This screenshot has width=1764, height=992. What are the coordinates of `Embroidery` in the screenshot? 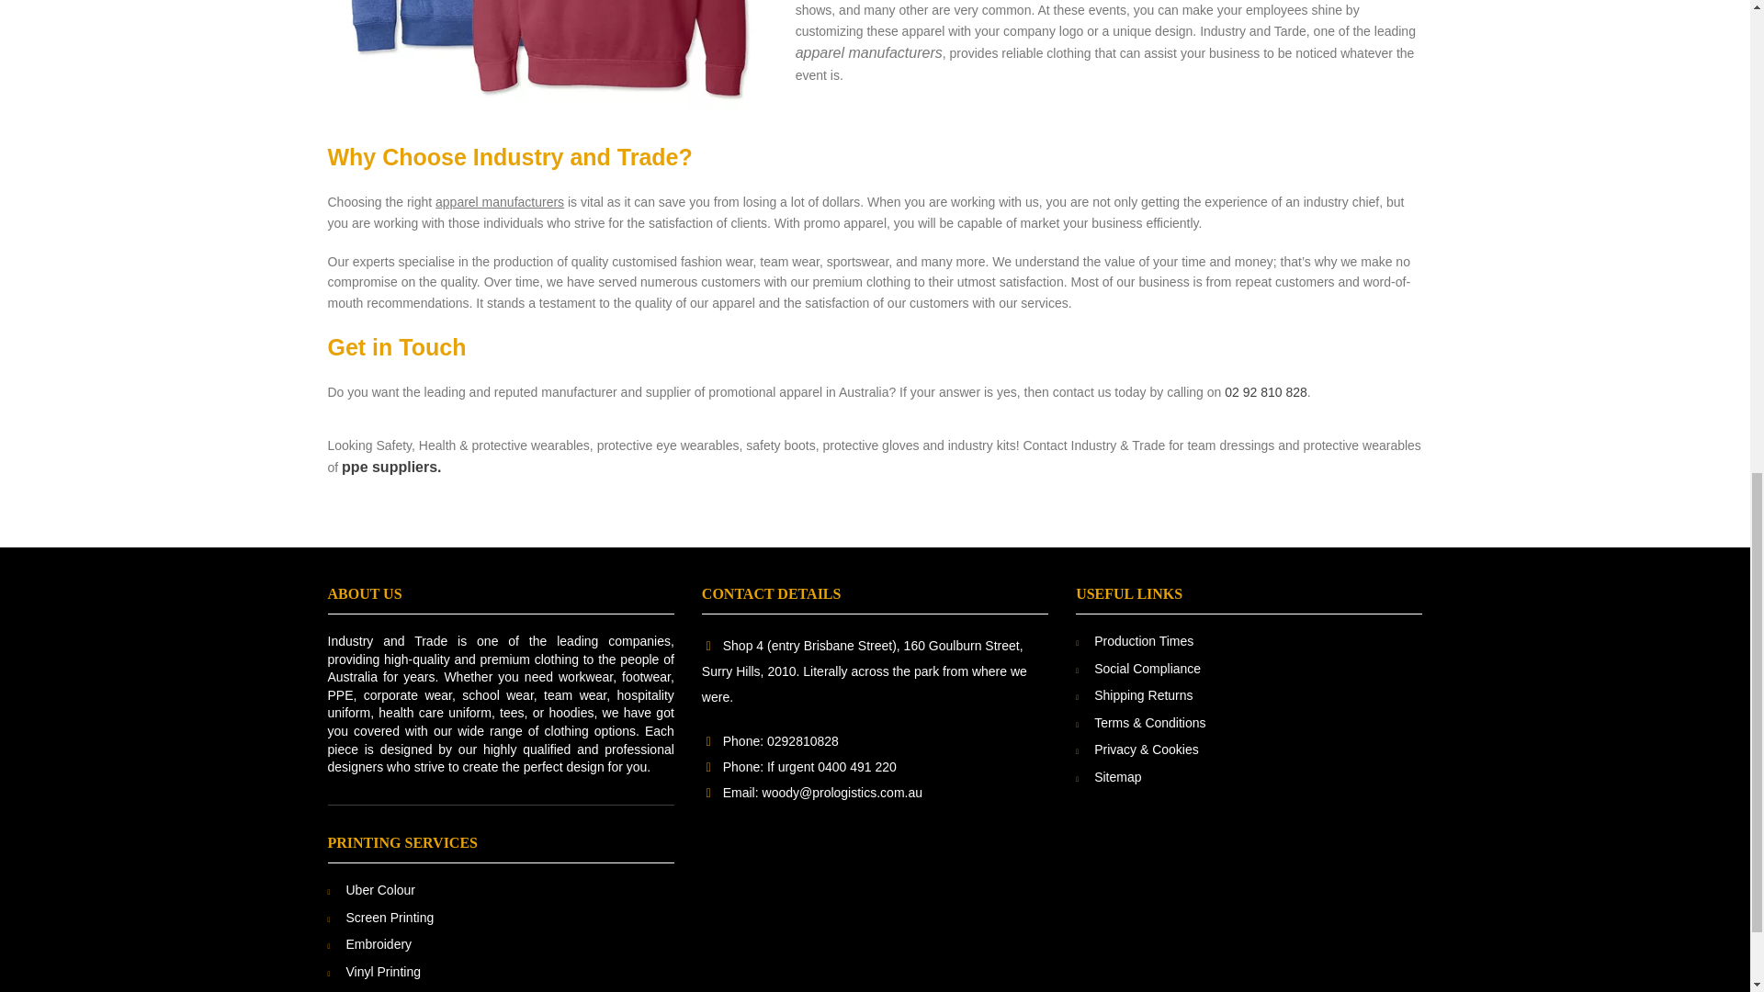 It's located at (379, 943).